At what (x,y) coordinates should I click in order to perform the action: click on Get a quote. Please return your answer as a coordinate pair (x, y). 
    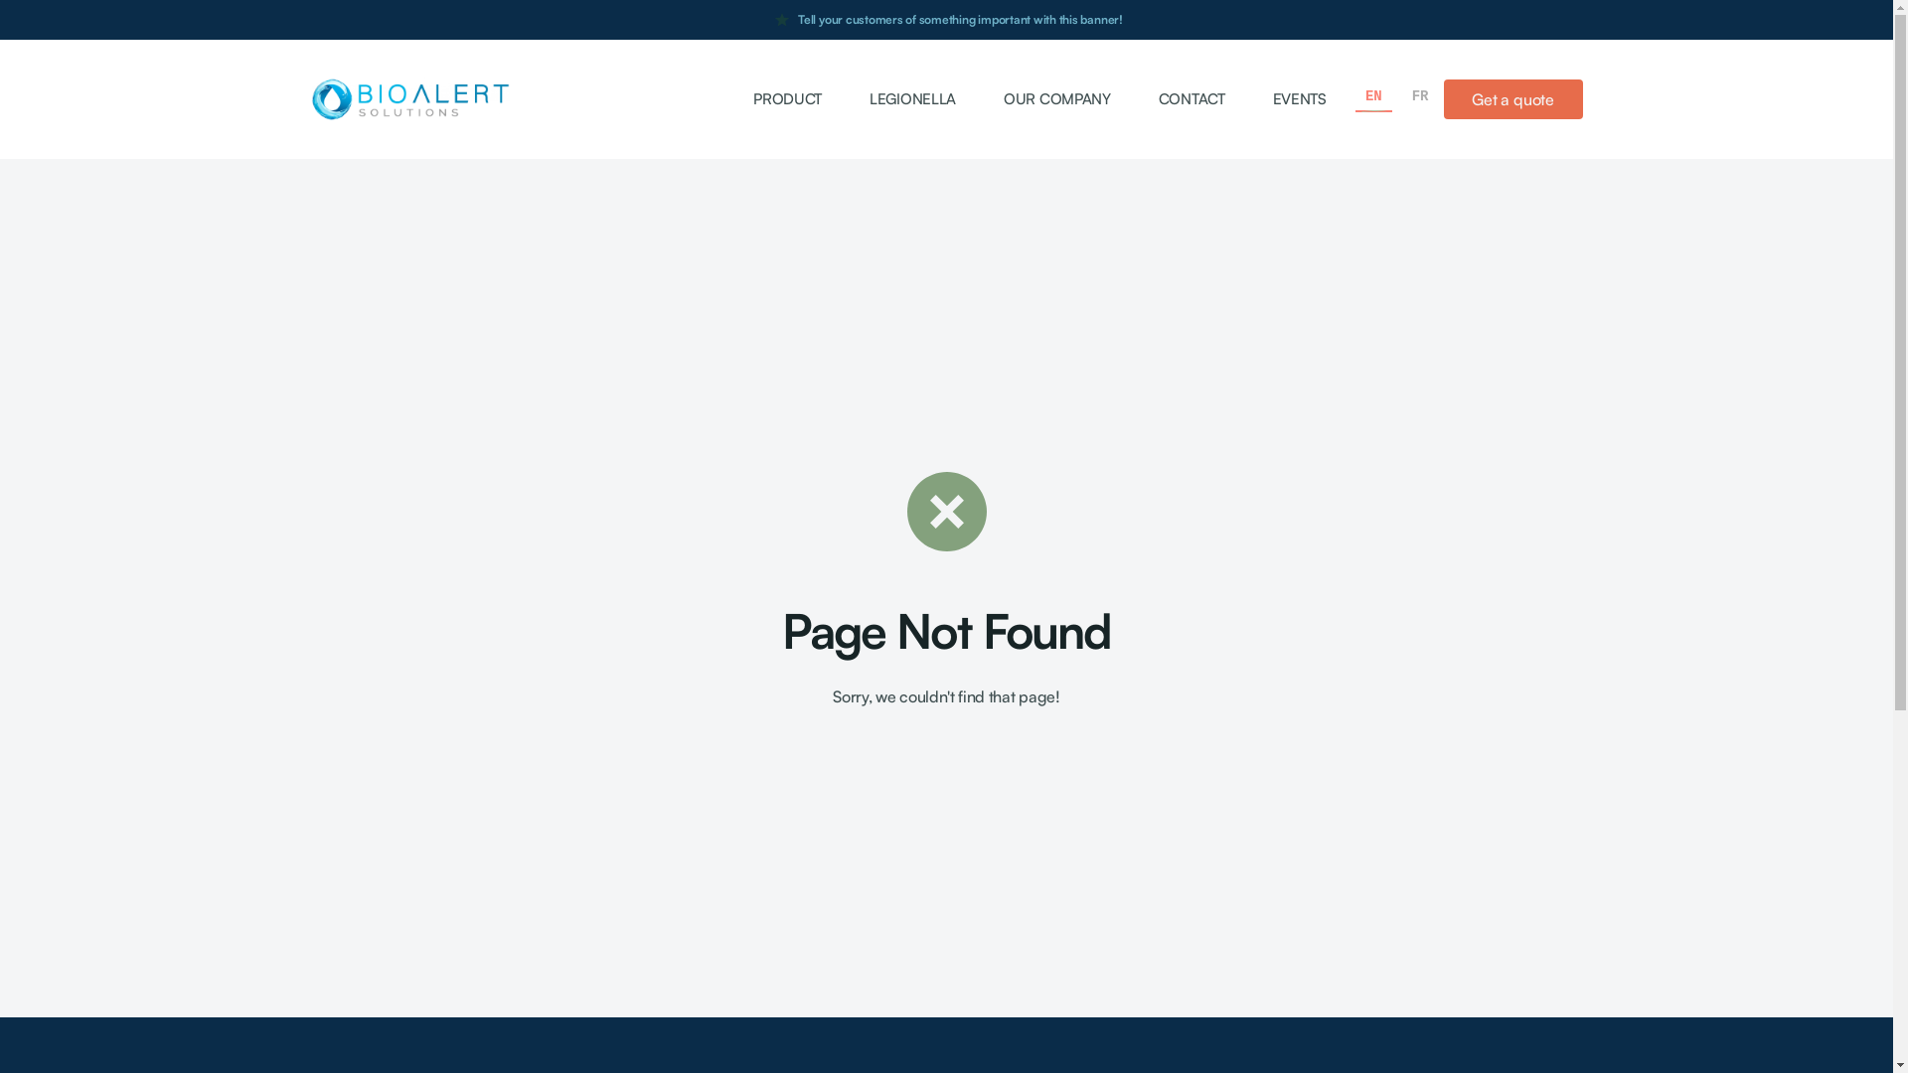
    Looking at the image, I should click on (1512, 99).